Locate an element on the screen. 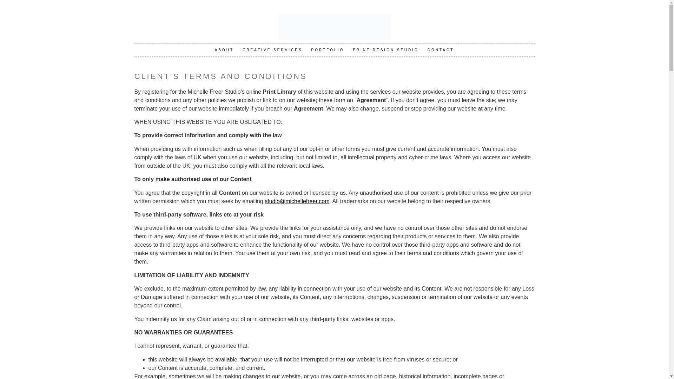  CREATIVE SERVICES is located at coordinates (272, 50).